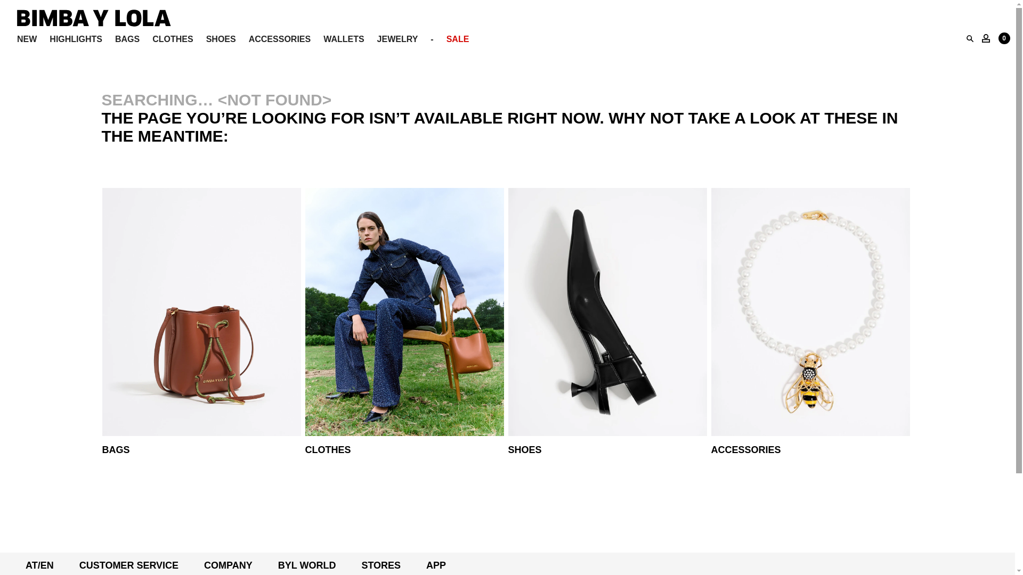  Describe the element at coordinates (1004, 38) in the screenshot. I see `Shopping bag` at that location.